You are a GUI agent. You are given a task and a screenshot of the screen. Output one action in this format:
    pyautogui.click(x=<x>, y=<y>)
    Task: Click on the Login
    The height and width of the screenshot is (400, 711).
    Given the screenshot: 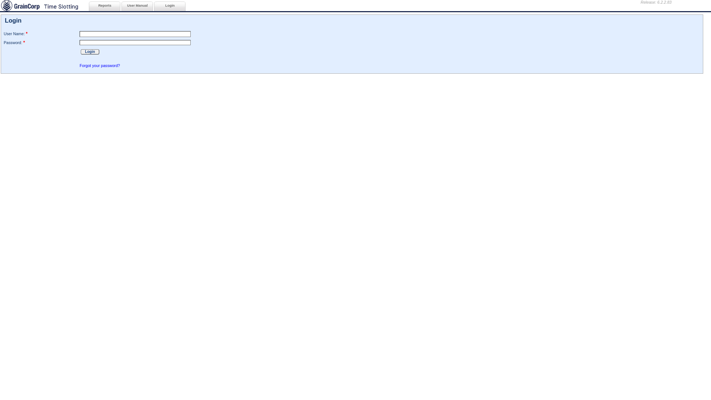 What is the action you would take?
    pyautogui.click(x=170, y=6)
    